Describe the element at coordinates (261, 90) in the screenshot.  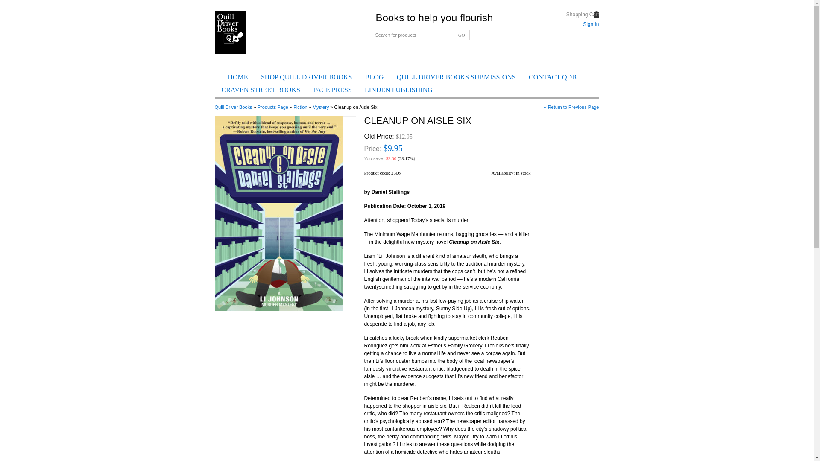
I see `CRAVEN STREET BOOKS` at that location.